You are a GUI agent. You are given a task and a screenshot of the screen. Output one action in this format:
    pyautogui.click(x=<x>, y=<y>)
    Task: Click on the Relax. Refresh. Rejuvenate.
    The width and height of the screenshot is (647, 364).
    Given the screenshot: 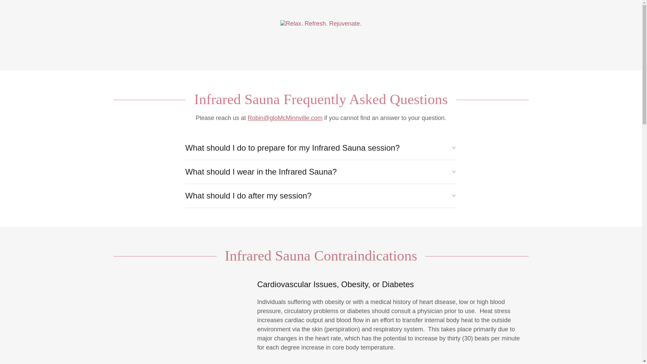 What is the action you would take?
    pyautogui.click(x=321, y=23)
    